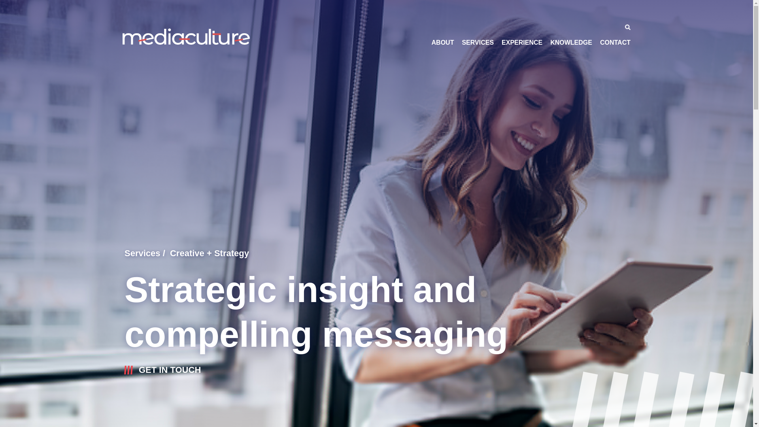 The width and height of the screenshot is (759, 427). What do you see at coordinates (571, 42) in the screenshot?
I see `KNOWLEDGE` at bounding box center [571, 42].